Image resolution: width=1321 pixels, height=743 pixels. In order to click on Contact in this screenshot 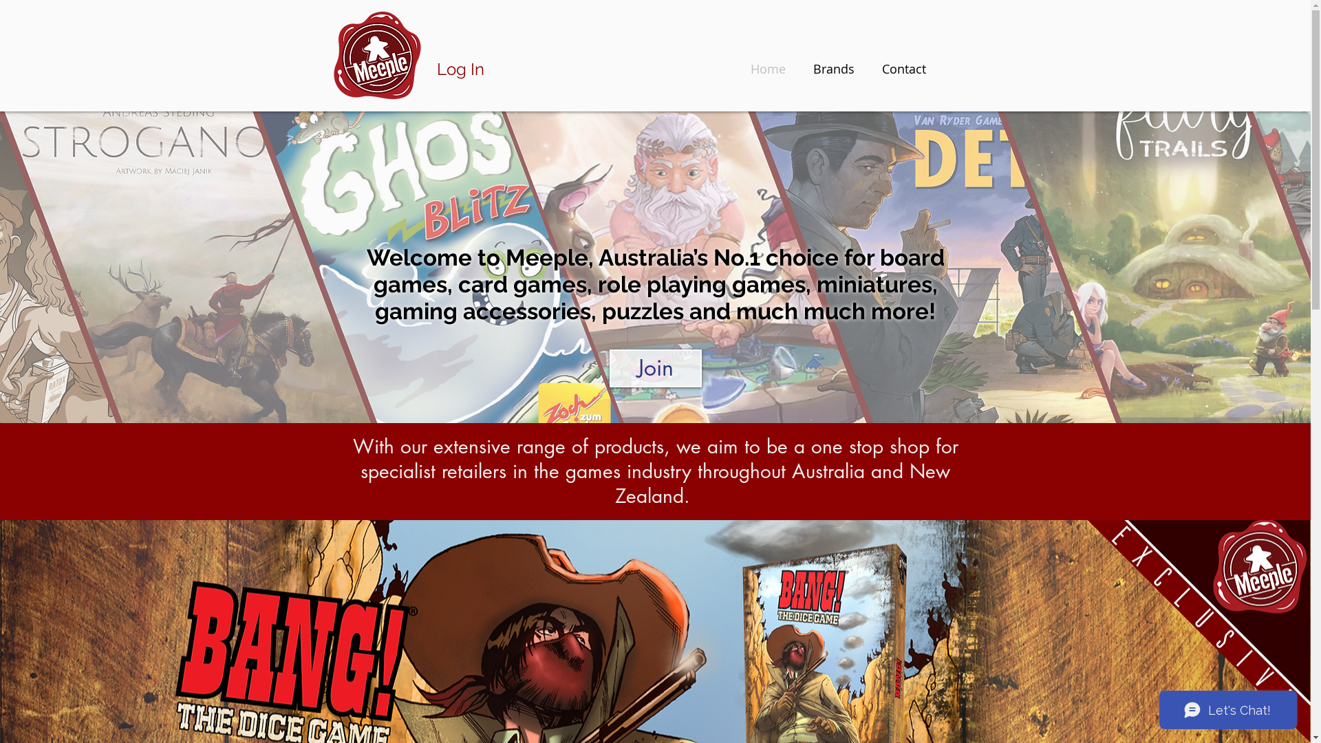, I will do `click(904, 69)`.